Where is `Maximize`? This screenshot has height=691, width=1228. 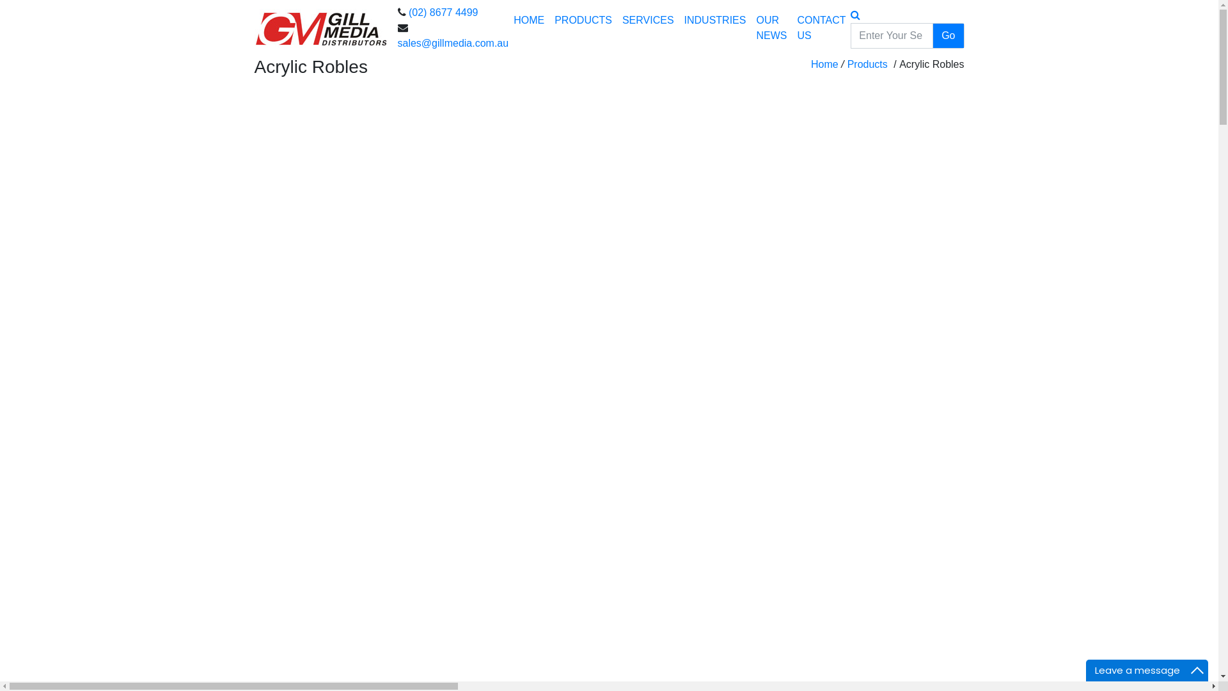
Maximize is located at coordinates (1197, 671).